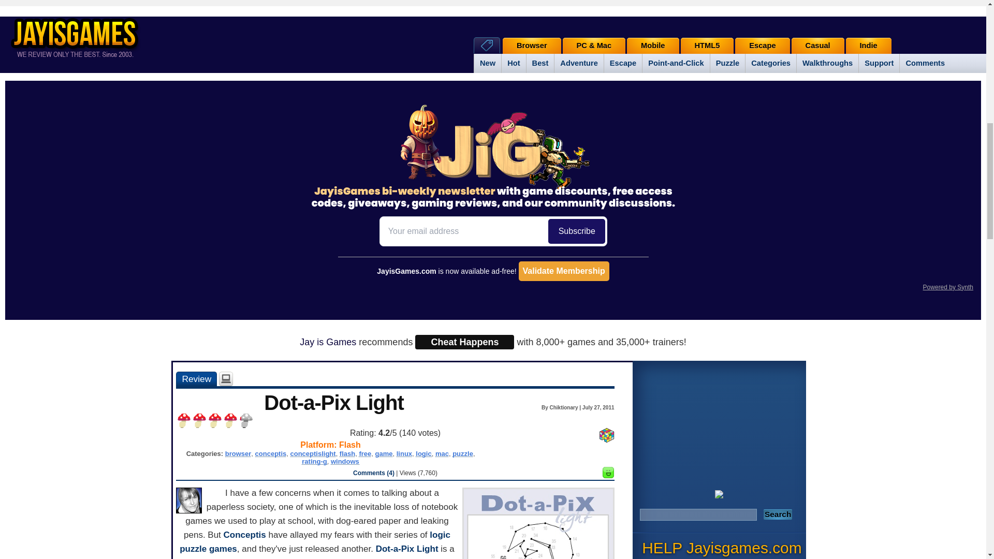 The height and width of the screenshot is (559, 994). What do you see at coordinates (948, 287) in the screenshot?
I see `Powered by Synth` at bounding box center [948, 287].